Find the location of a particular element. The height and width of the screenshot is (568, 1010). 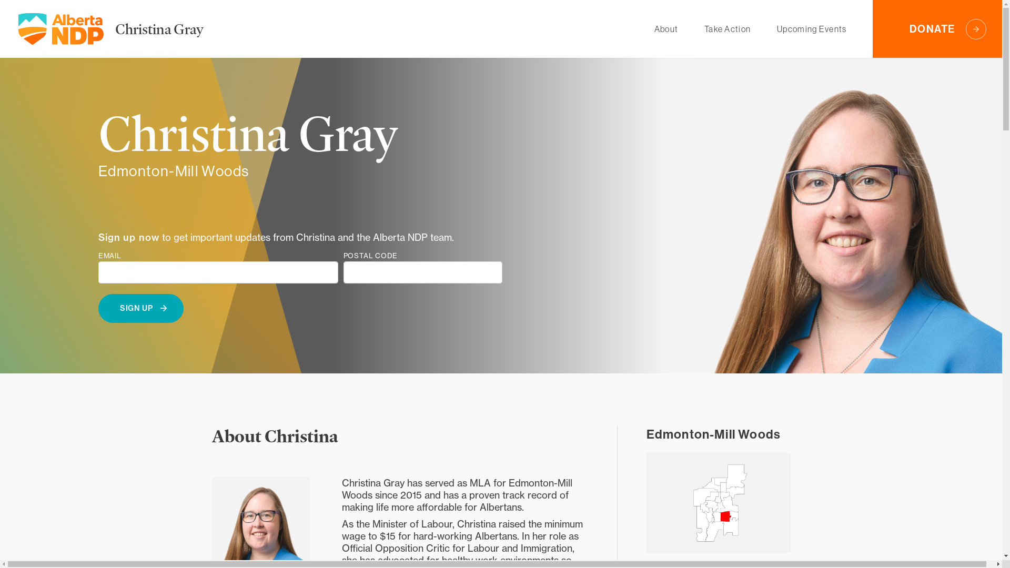

Upcoming Events is located at coordinates (812, 29).